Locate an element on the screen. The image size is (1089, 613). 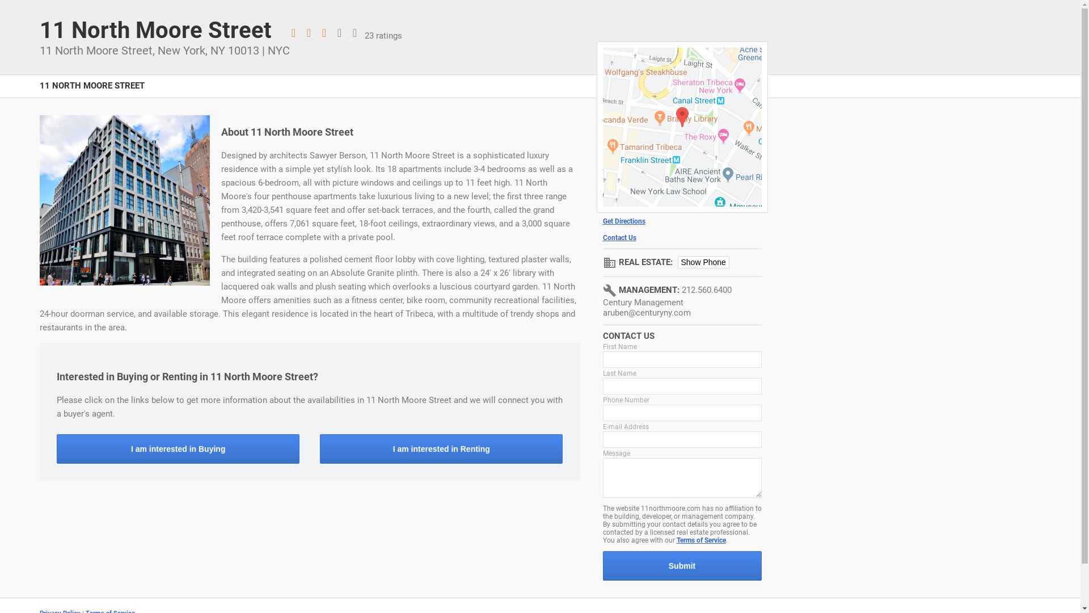
Get Directions is located at coordinates (682, 221).